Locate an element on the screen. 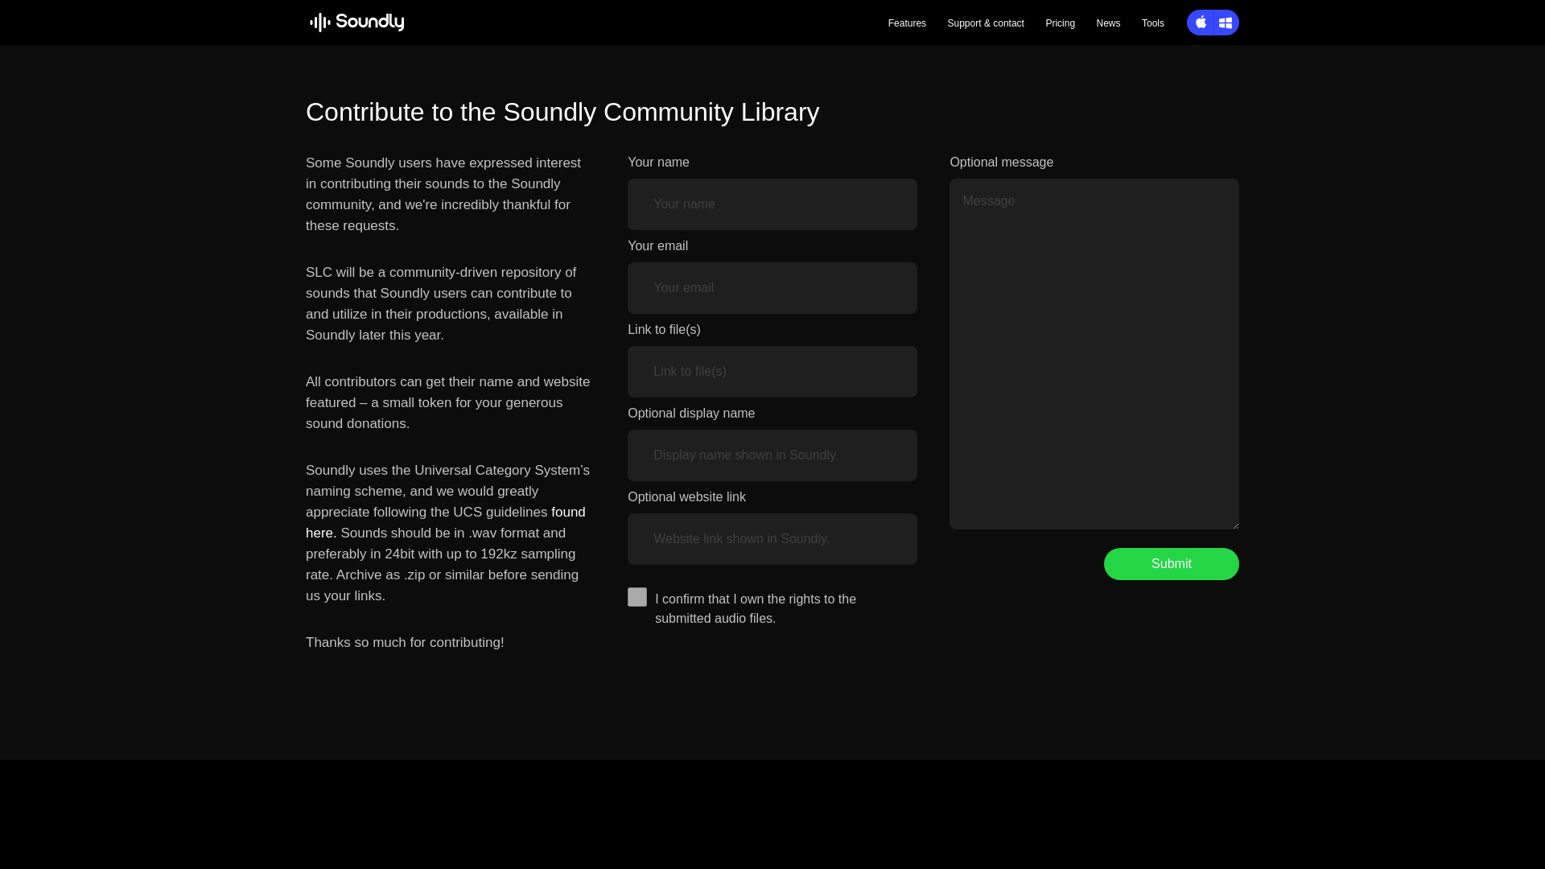 This screenshot has height=869, width=1545. Pricing is located at coordinates (1061, 23).